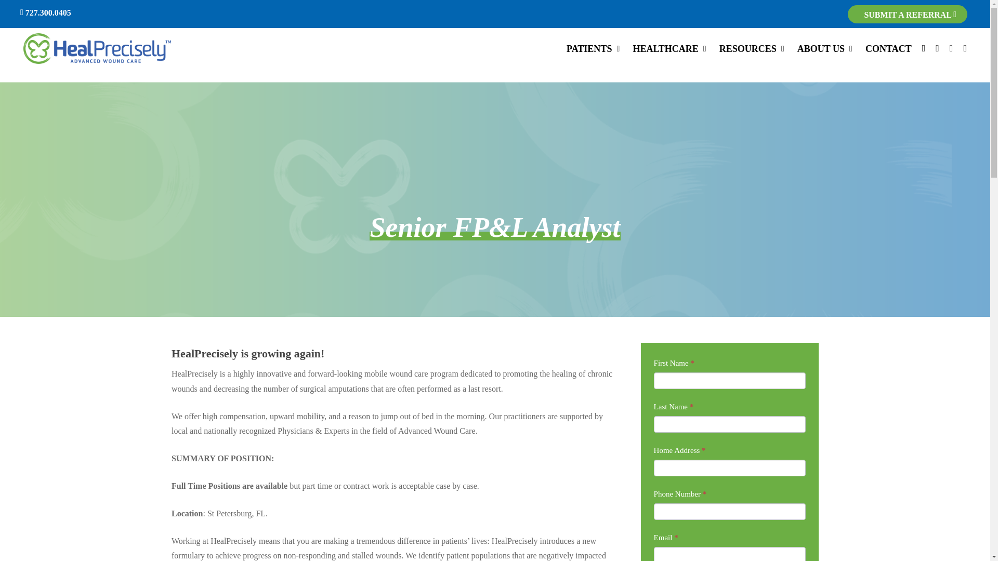 This screenshot has height=561, width=998. I want to click on CONTACT, so click(888, 49).